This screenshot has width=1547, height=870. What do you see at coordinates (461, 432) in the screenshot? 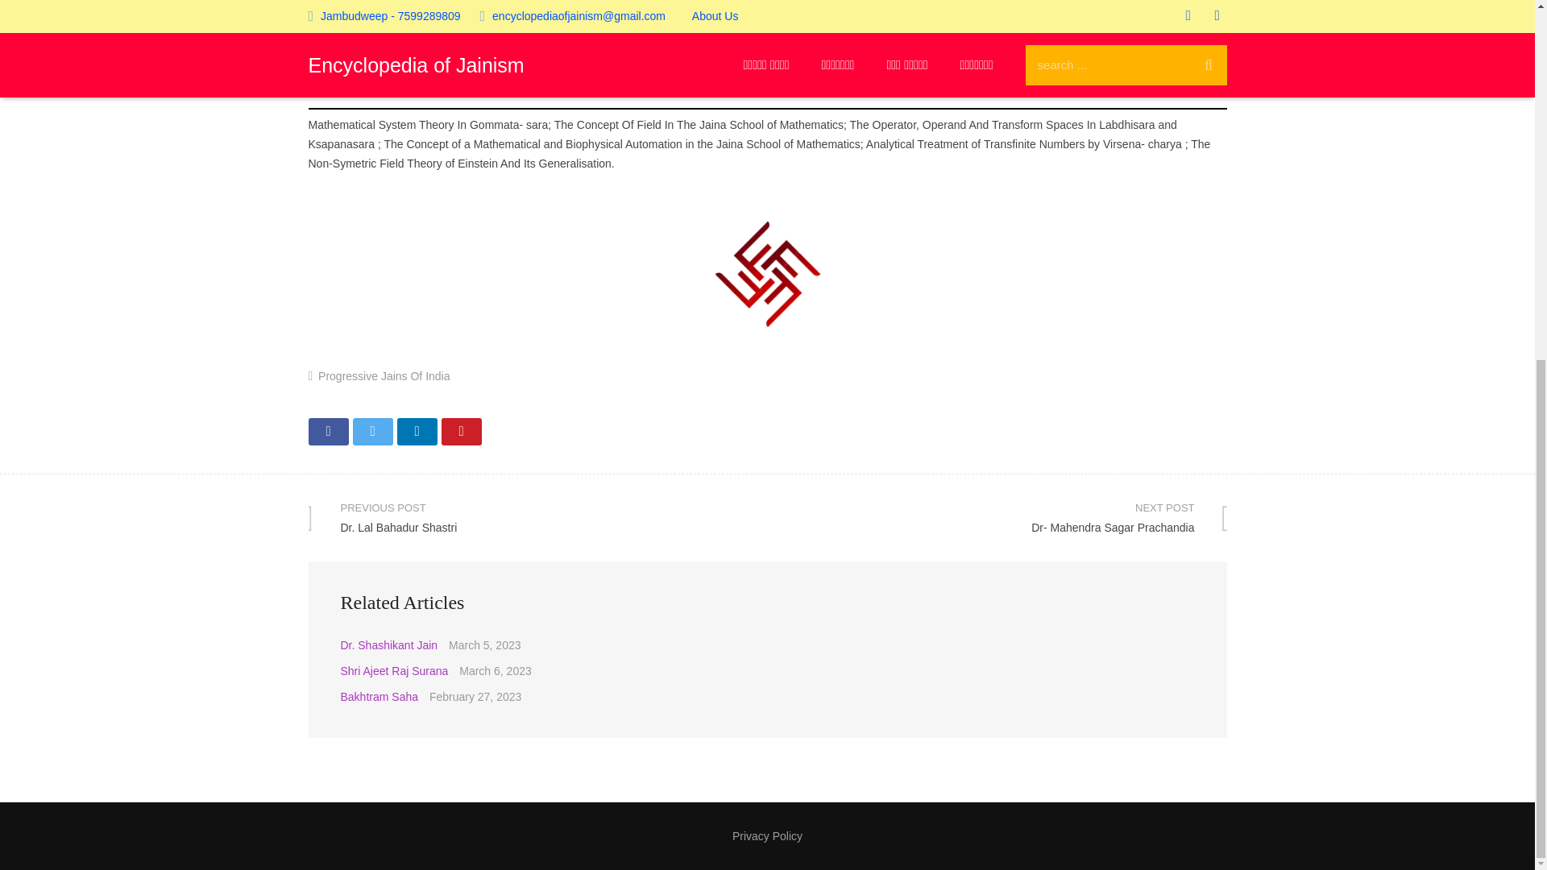
I see `Pin this` at bounding box center [461, 432].